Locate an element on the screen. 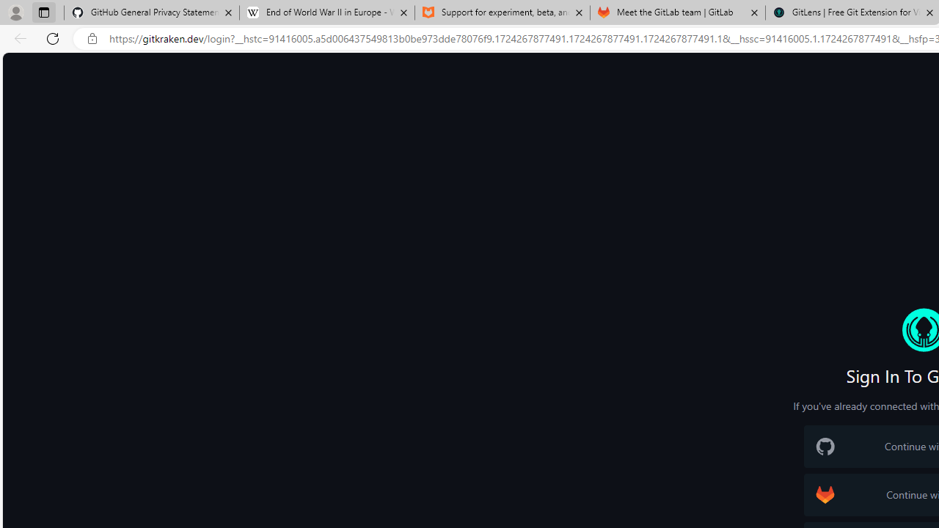  Meet the GitLab team | GitLab is located at coordinates (678, 13).